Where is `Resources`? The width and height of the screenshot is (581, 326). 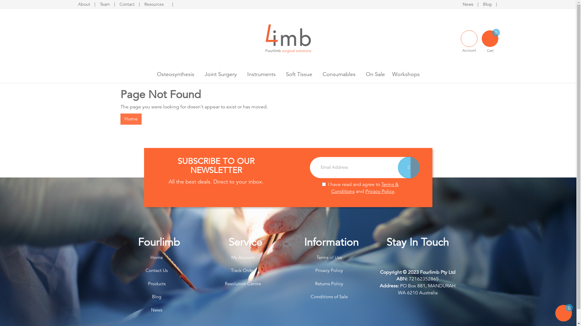 Resources is located at coordinates (156, 4).